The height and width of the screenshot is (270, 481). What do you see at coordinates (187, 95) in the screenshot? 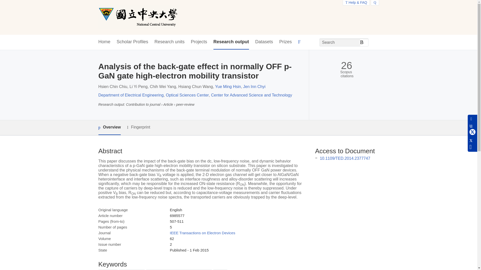
I see `Optical Sciences Center` at bounding box center [187, 95].